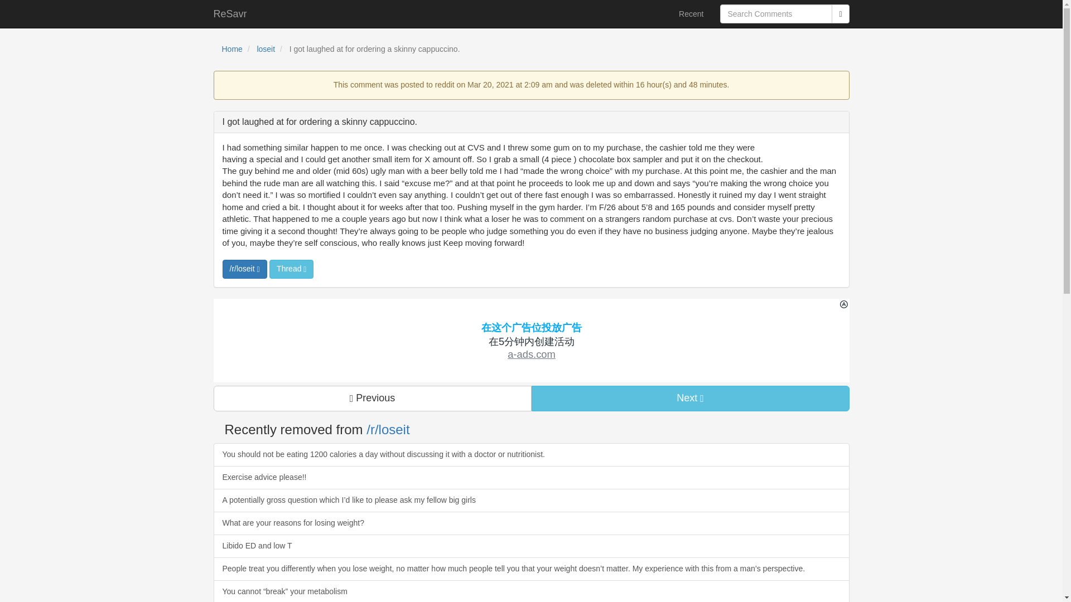 The width and height of the screenshot is (1071, 602). I want to click on loseit, so click(266, 49).